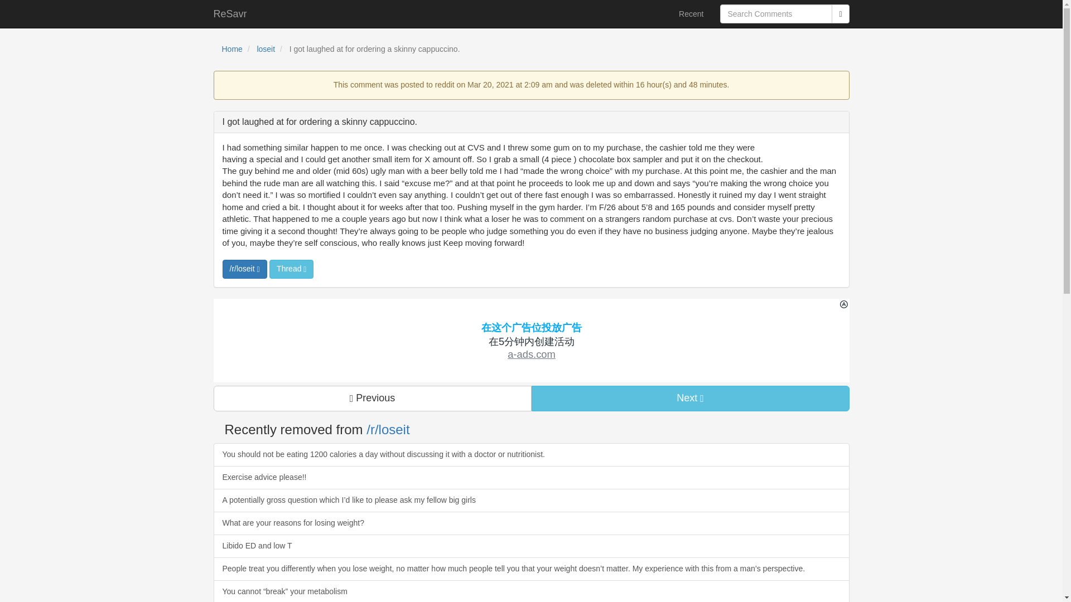 The width and height of the screenshot is (1071, 602). I want to click on loseit, so click(266, 49).